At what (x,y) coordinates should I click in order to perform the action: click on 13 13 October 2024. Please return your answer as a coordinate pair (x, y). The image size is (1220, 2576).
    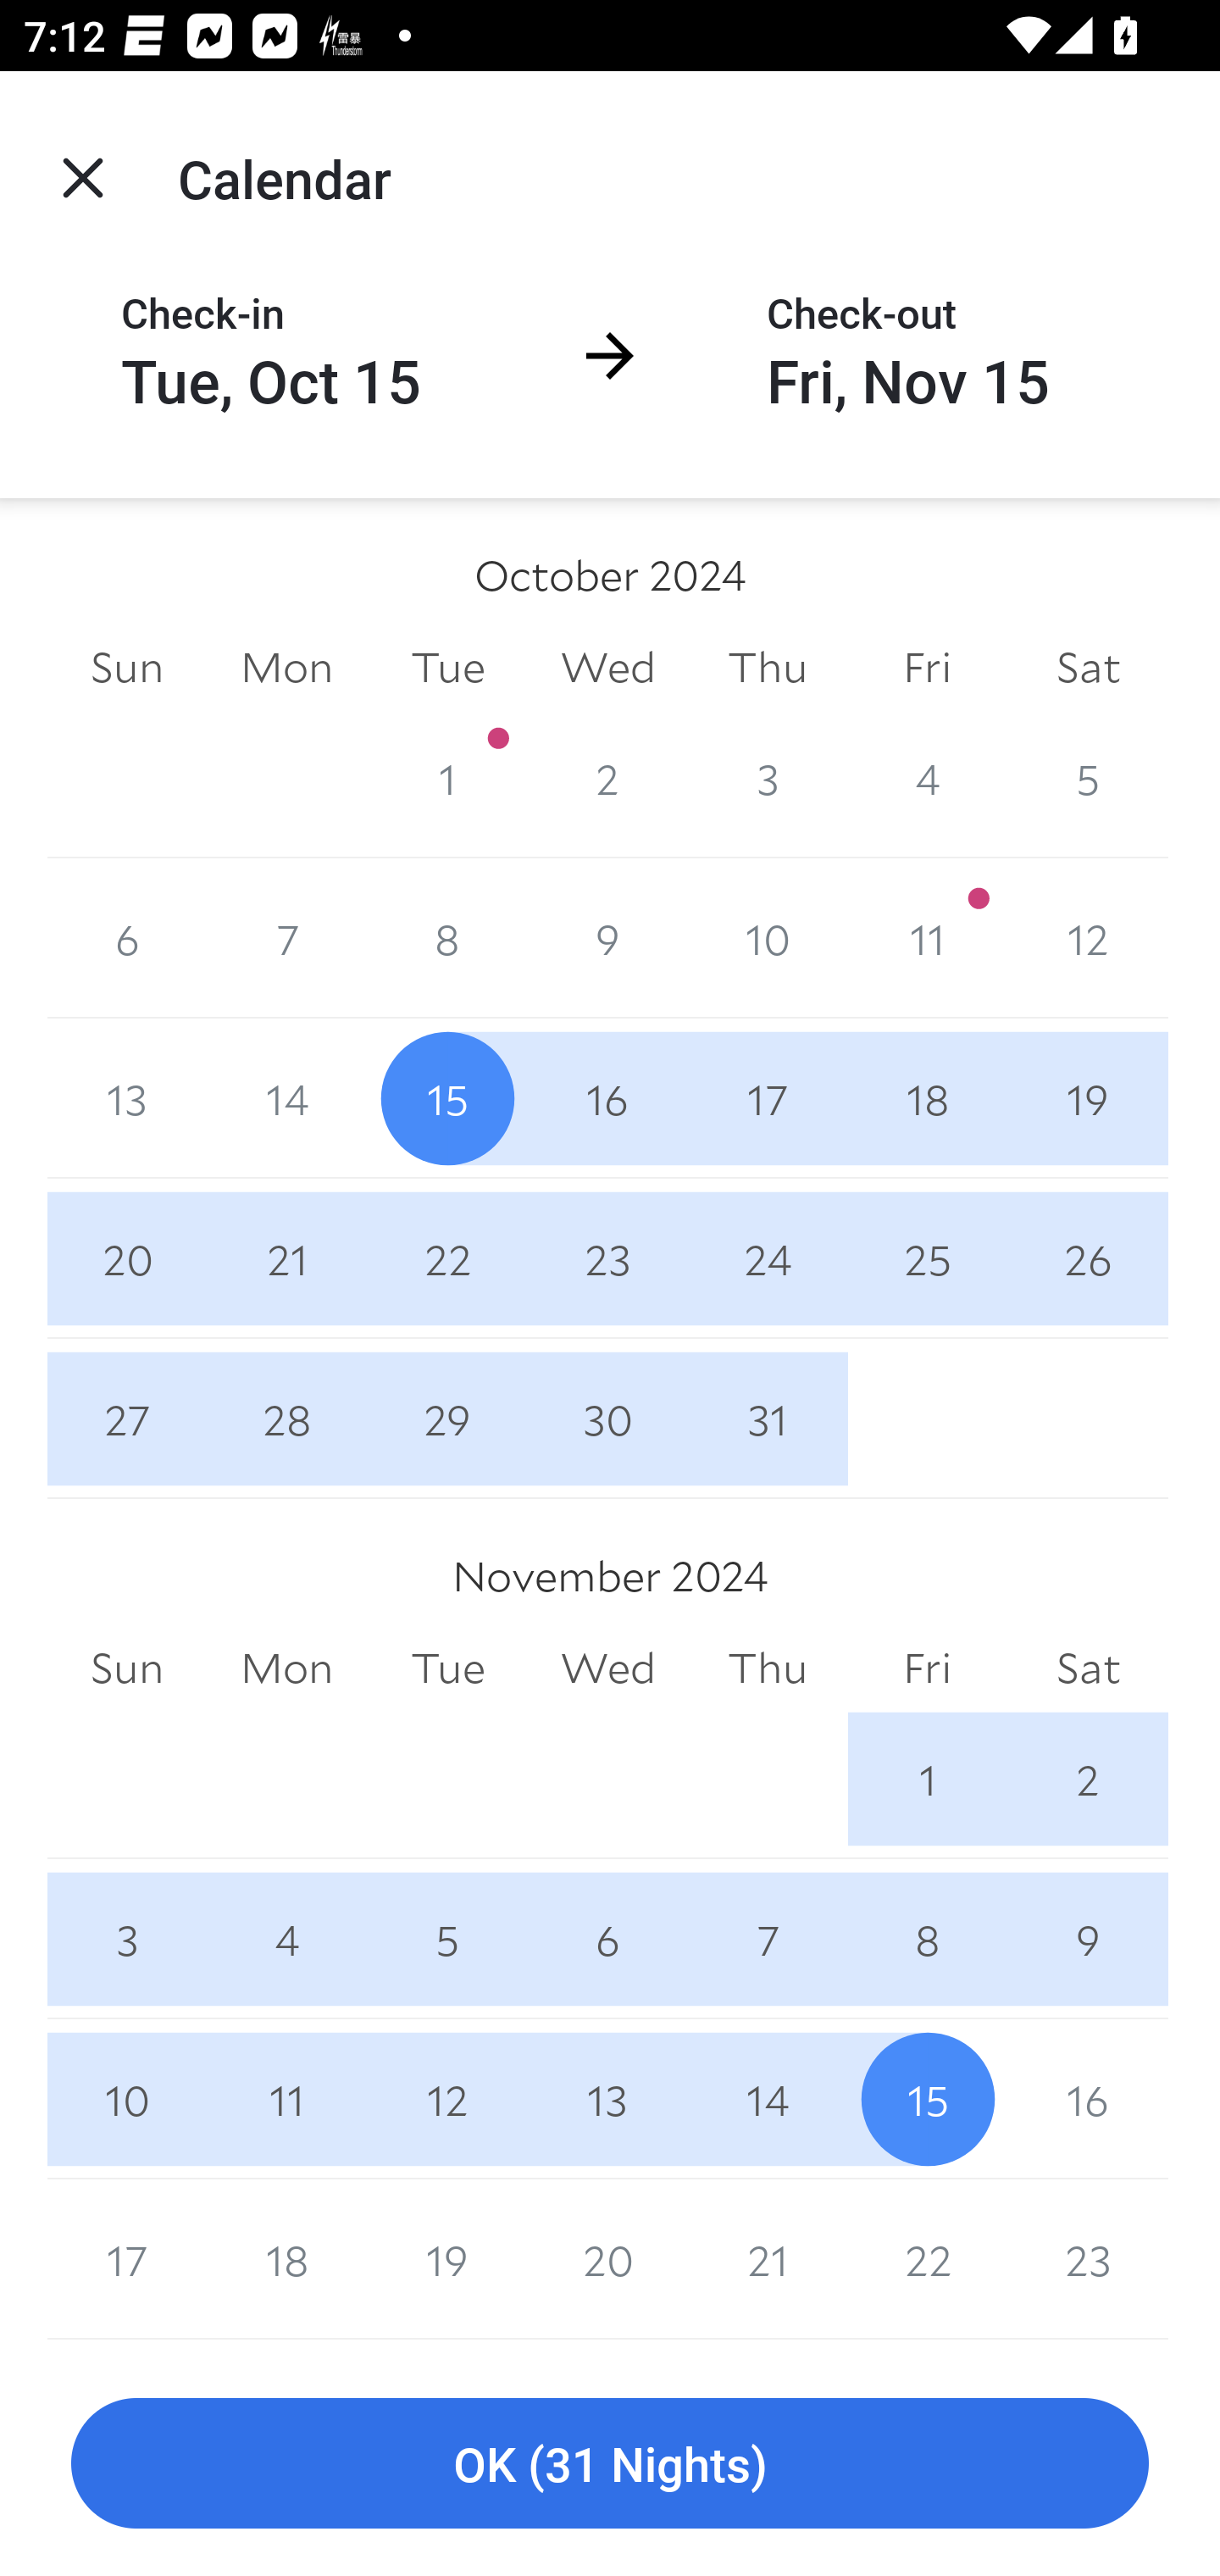
    Looking at the image, I should click on (127, 1098).